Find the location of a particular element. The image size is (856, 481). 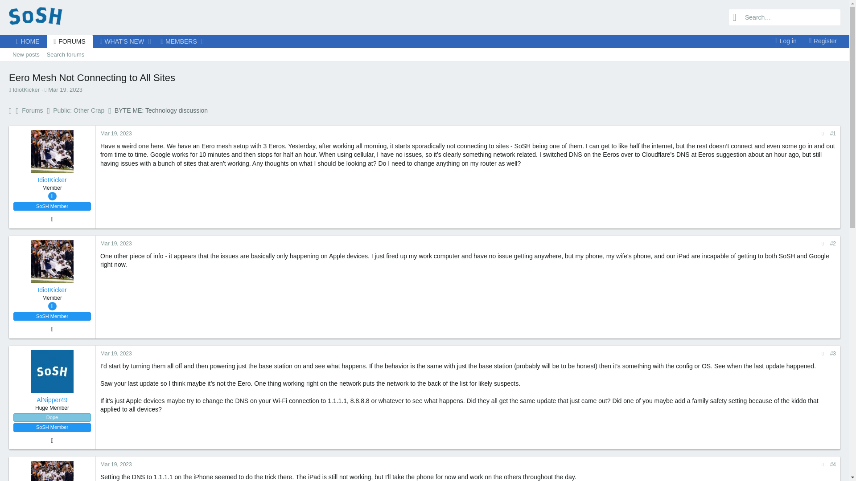

WHAT'S NEW is located at coordinates (52, 306).